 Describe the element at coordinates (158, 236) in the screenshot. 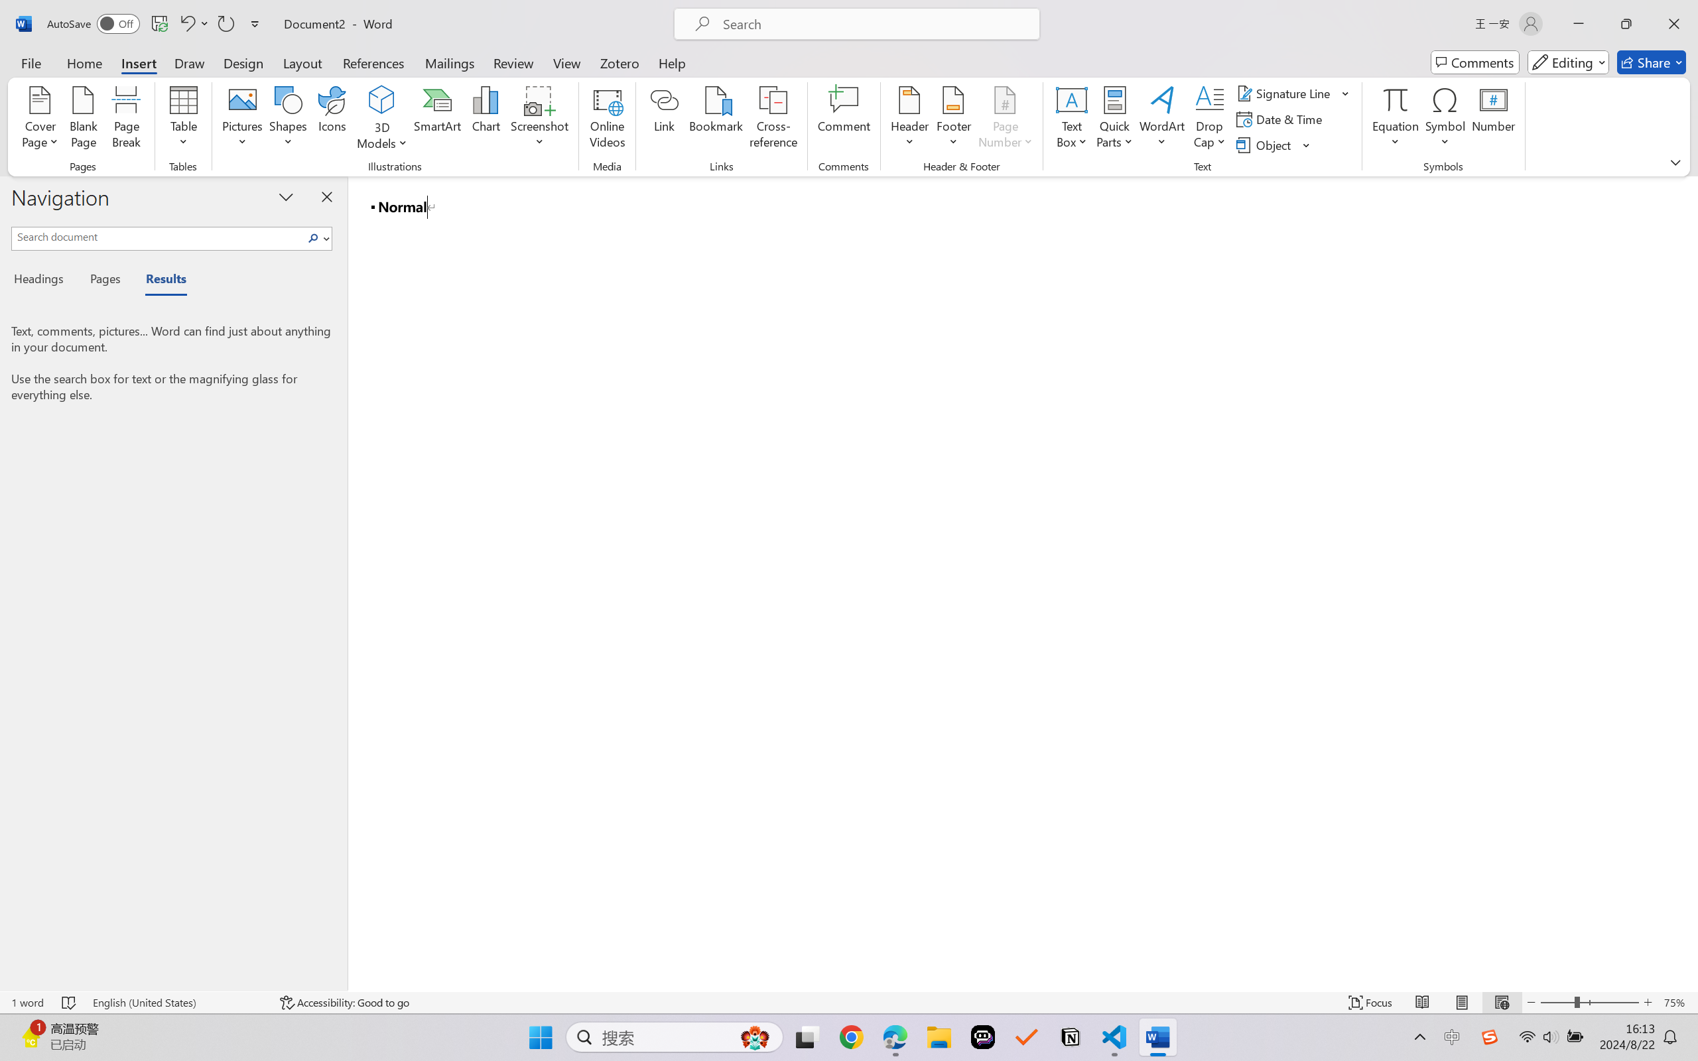

I see `Search document` at that location.